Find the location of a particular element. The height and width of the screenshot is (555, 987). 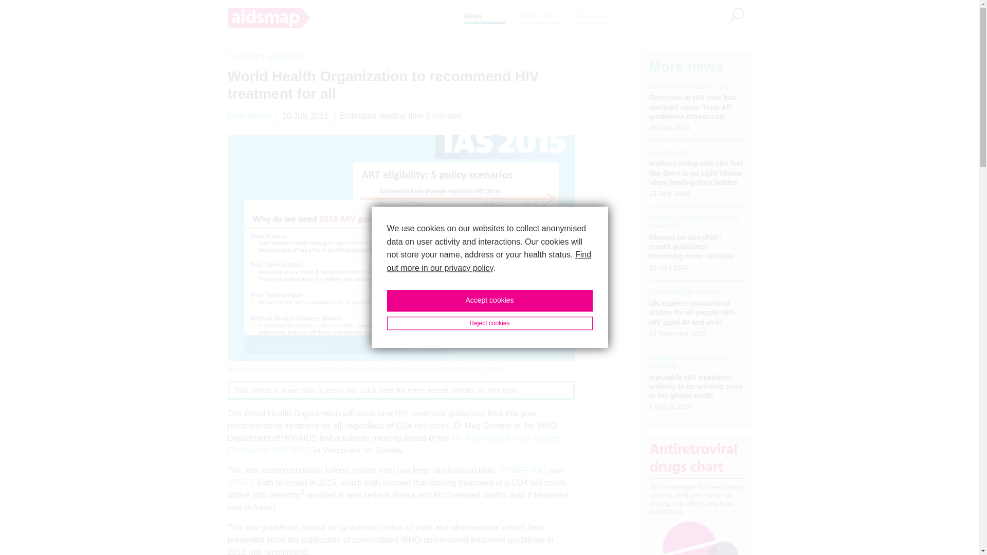

TEMPRANO is located at coordinates (523, 471).